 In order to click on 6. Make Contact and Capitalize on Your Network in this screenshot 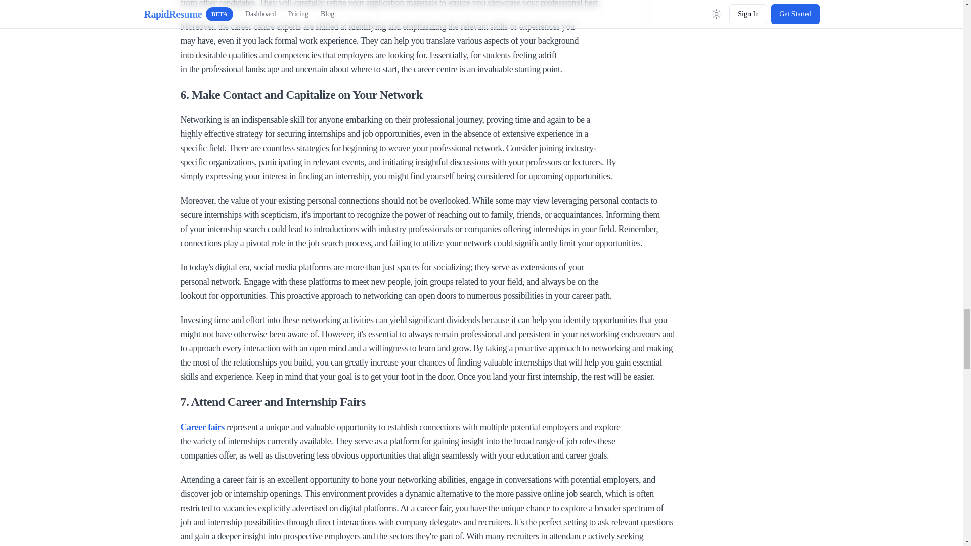, I will do `click(439, 94)`.